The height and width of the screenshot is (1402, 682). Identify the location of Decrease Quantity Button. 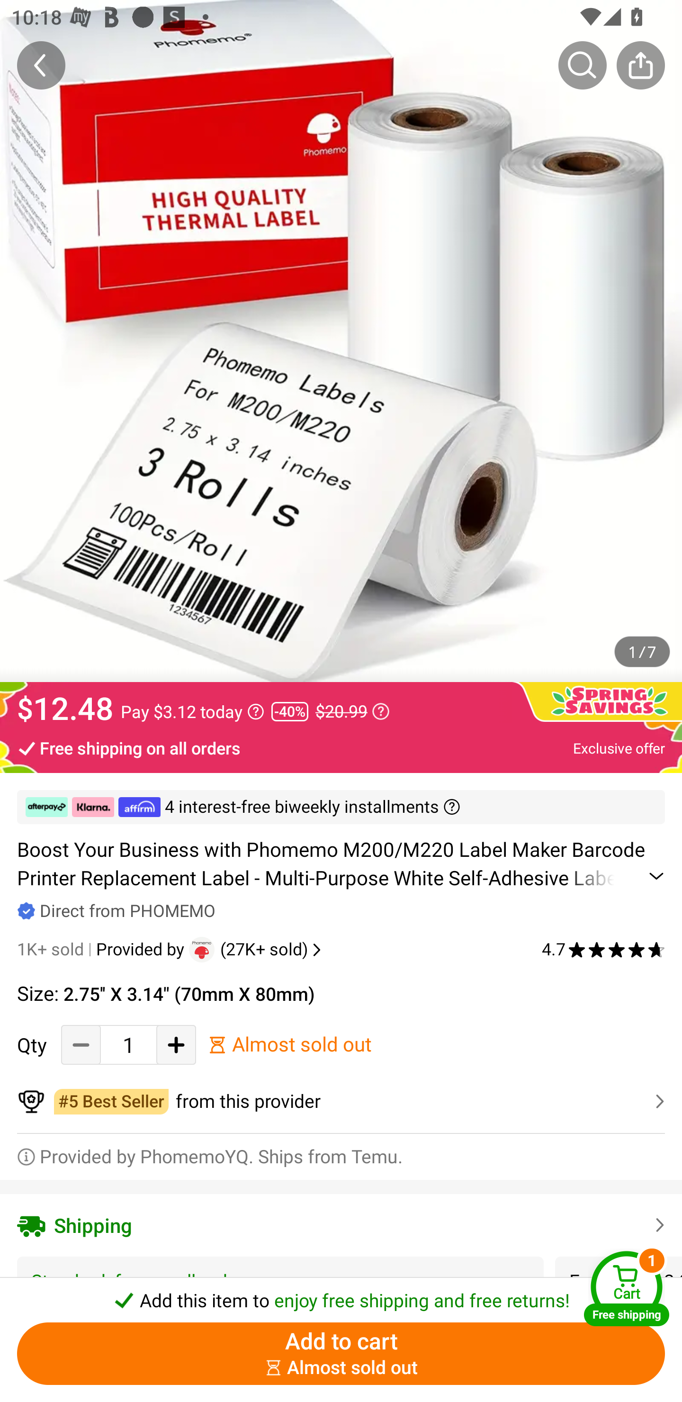
(81, 1044).